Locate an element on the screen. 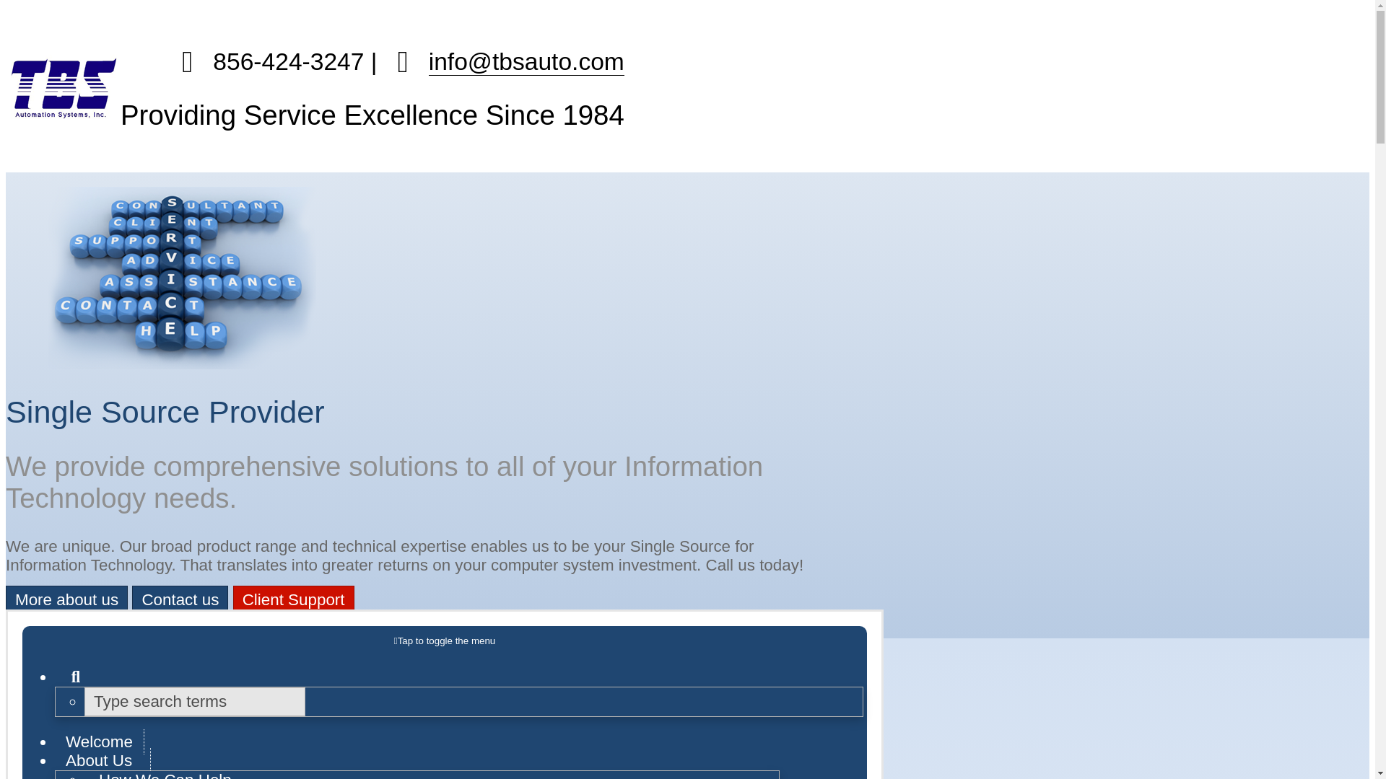 The height and width of the screenshot is (779, 1386). How We Can Help is located at coordinates (165, 773).